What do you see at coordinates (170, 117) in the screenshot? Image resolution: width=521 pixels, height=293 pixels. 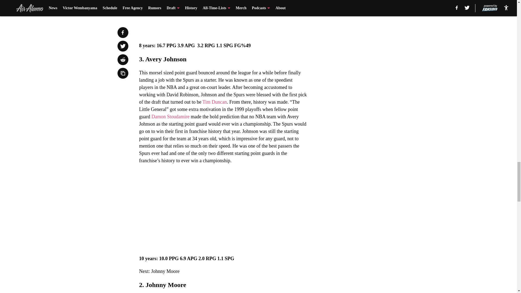 I see `Damon Stoudamire` at bounding box center [170, 117].